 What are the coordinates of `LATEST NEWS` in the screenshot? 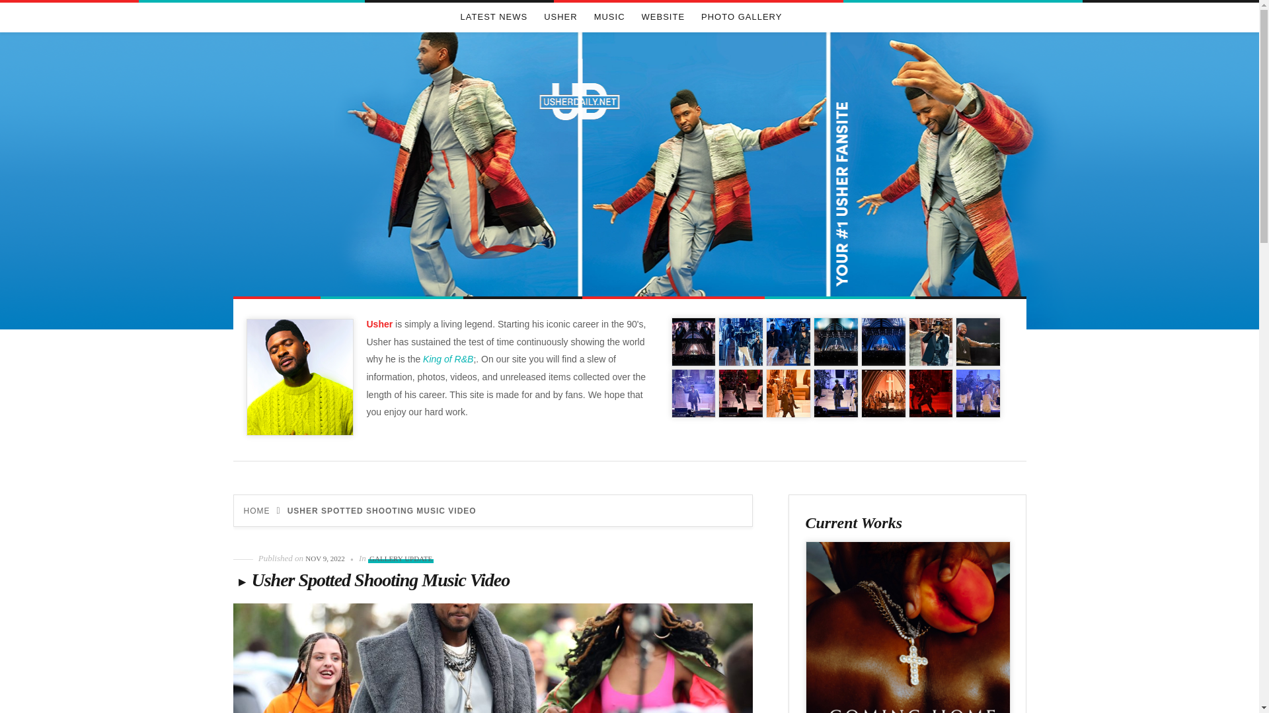 It's located at (494, 17).